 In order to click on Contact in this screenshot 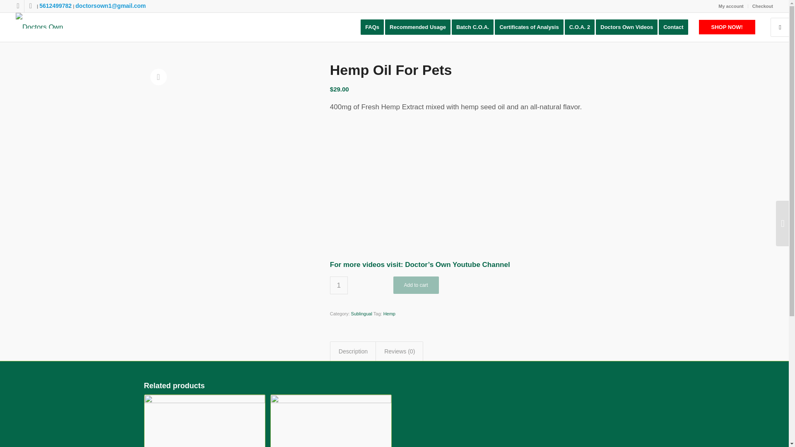, I will do `click(676, 27)`.